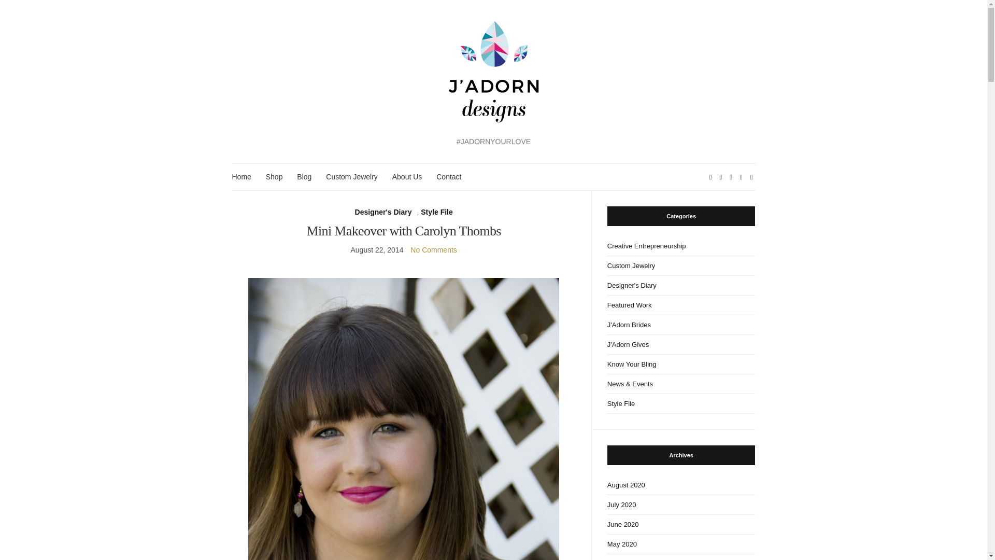 This screenshot has height=560, width=995. Describe the element at coordinates (304, 177) in the screenshot. I see `Blog` at that location.